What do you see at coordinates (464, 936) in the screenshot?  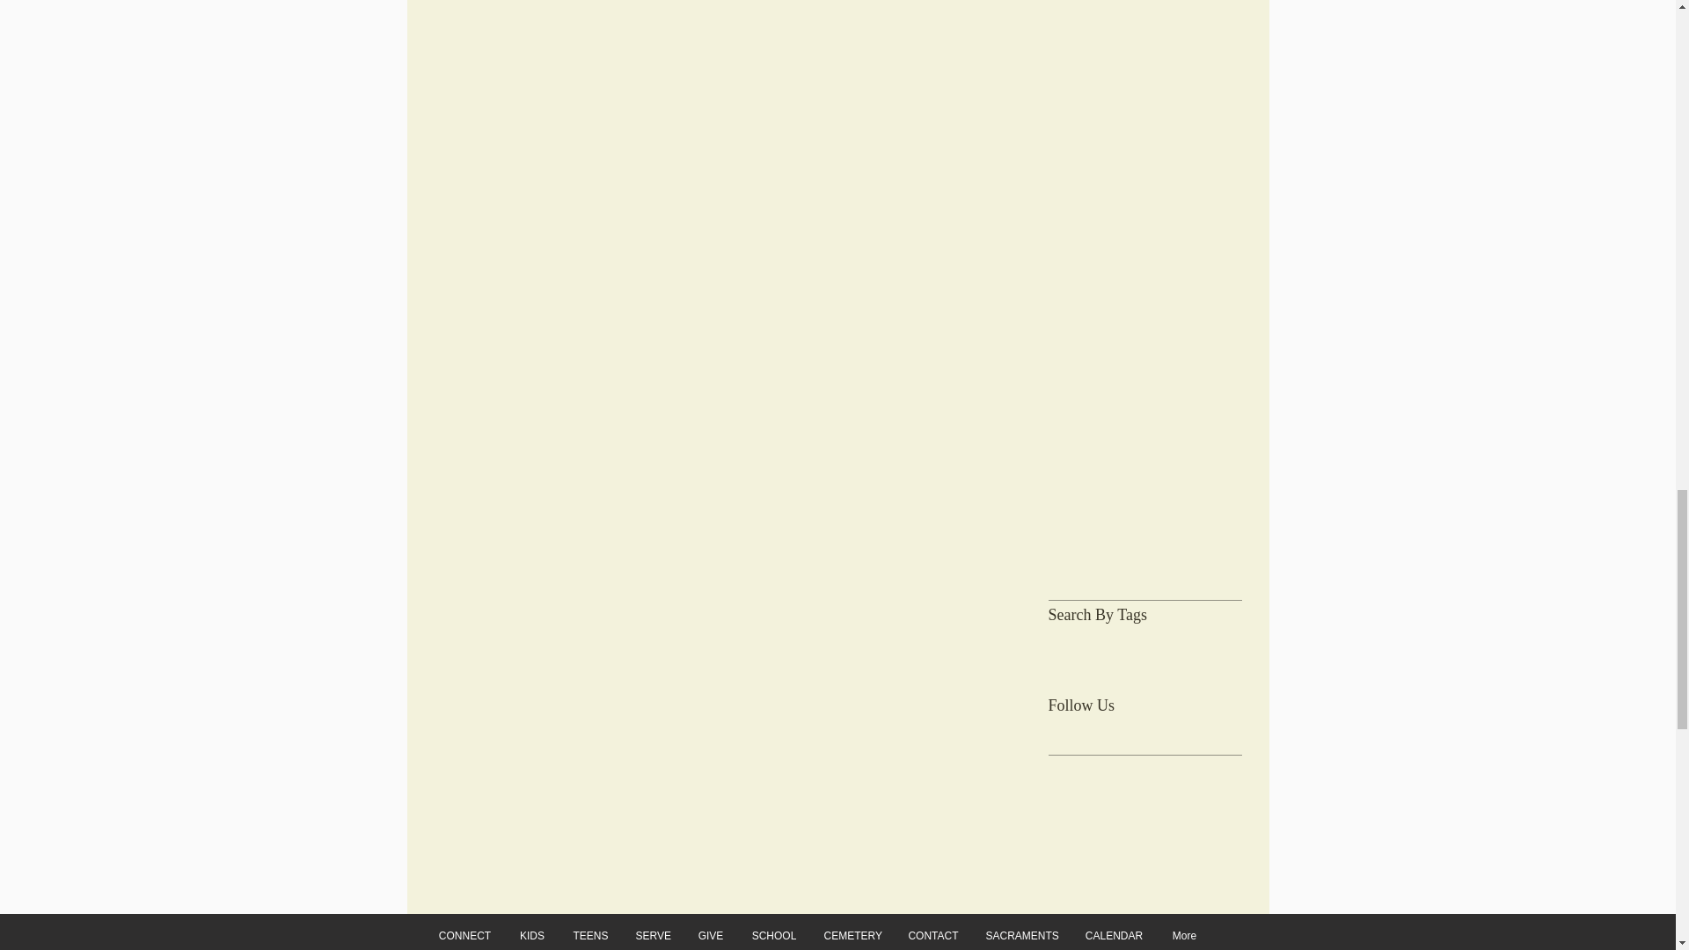 I see `CONNECT` at bounding box center [464, 936].